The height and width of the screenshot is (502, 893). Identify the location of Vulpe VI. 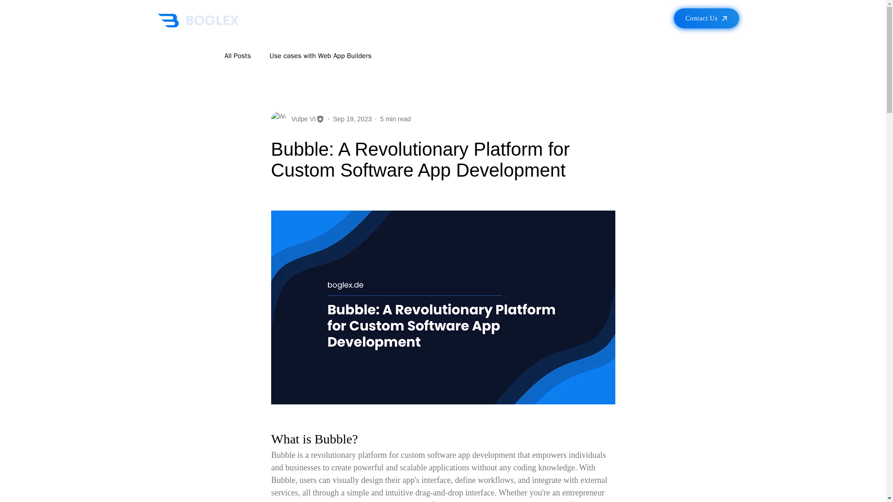
(300, 119).